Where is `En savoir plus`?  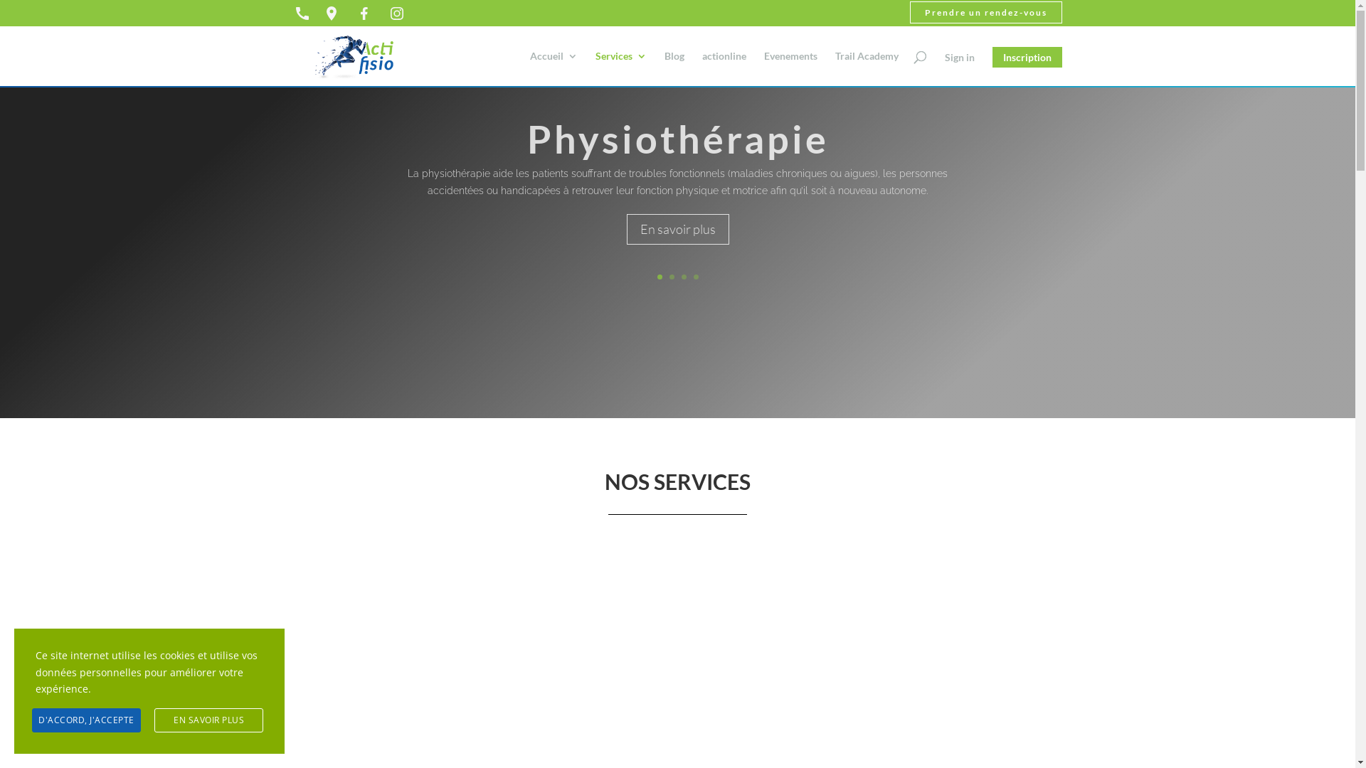 En savoir plus is located at coordinates (677, 229).